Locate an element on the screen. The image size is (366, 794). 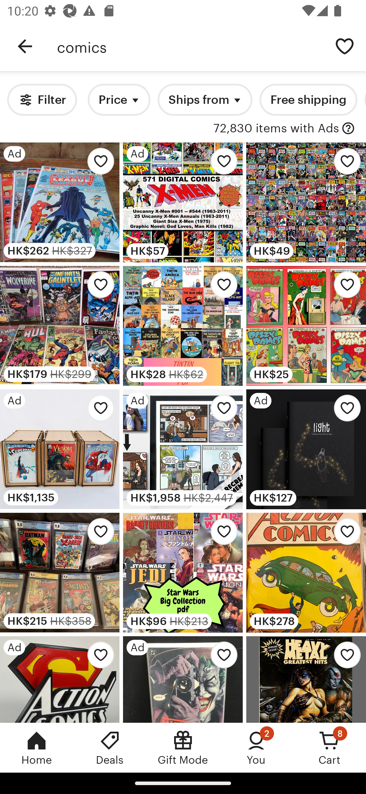
Ships from is located at coordinates (205, 100).